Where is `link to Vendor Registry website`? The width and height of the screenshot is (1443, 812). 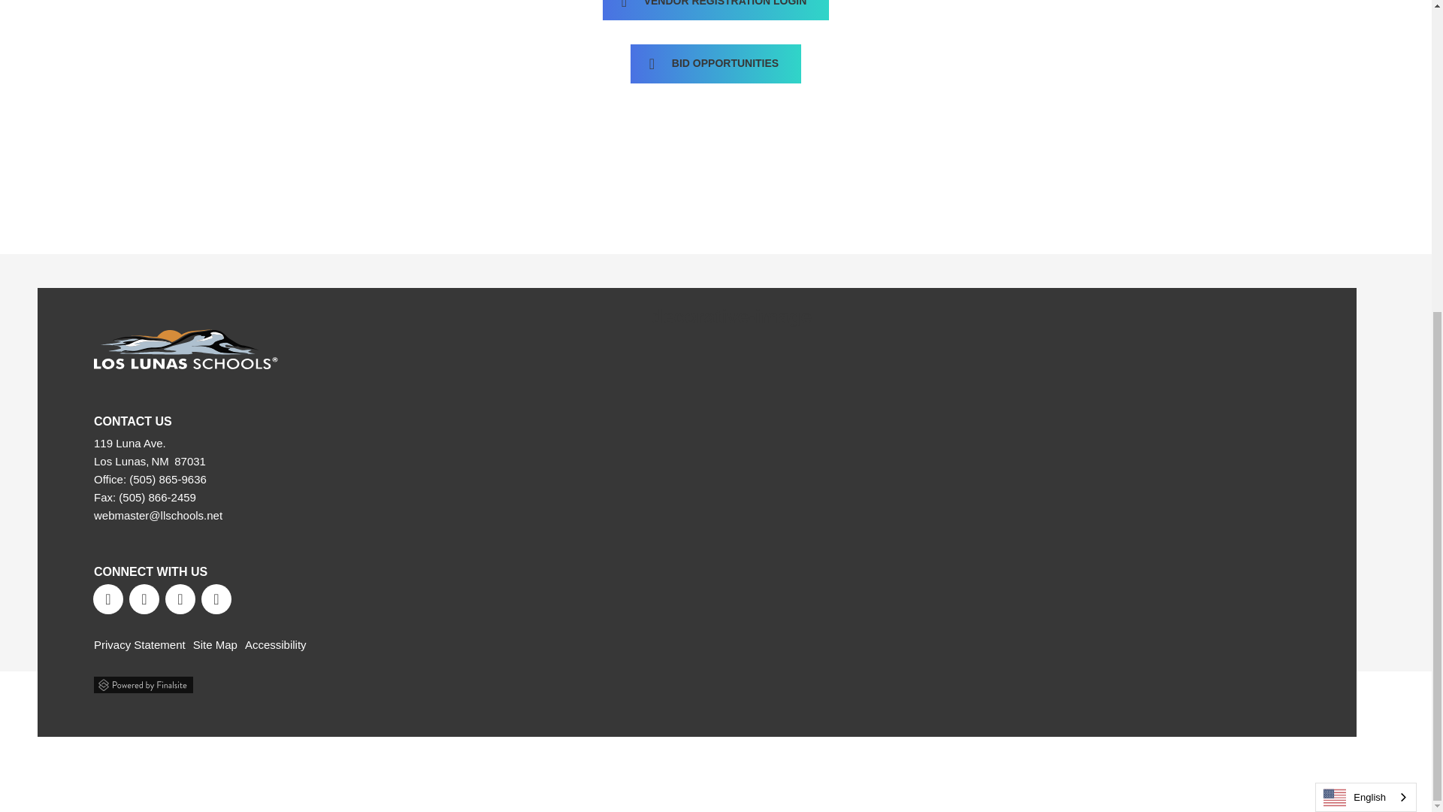
link to Vendor Registry website is located at coordinates (715, 62).